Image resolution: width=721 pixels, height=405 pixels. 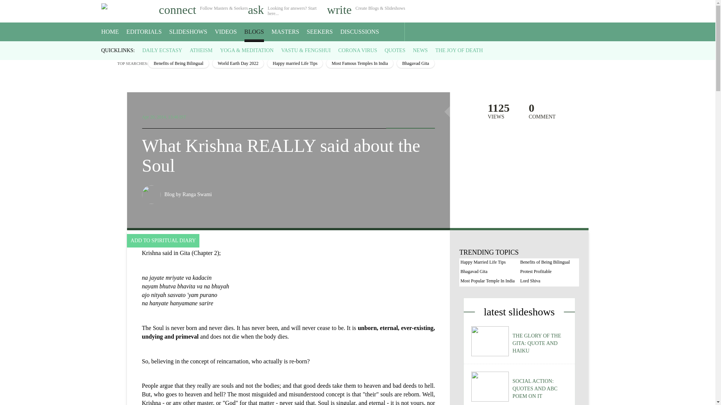 I want to click on Speaking Tree, so click(x=107, y=48).